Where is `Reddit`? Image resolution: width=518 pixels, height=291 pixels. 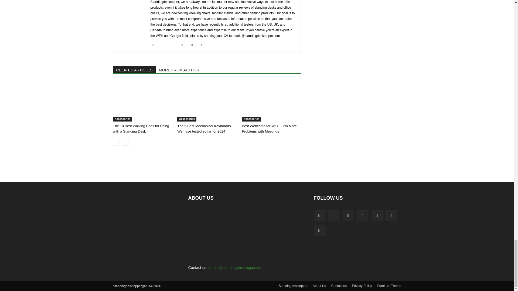 Reddit is located at coordinates (194, 45).